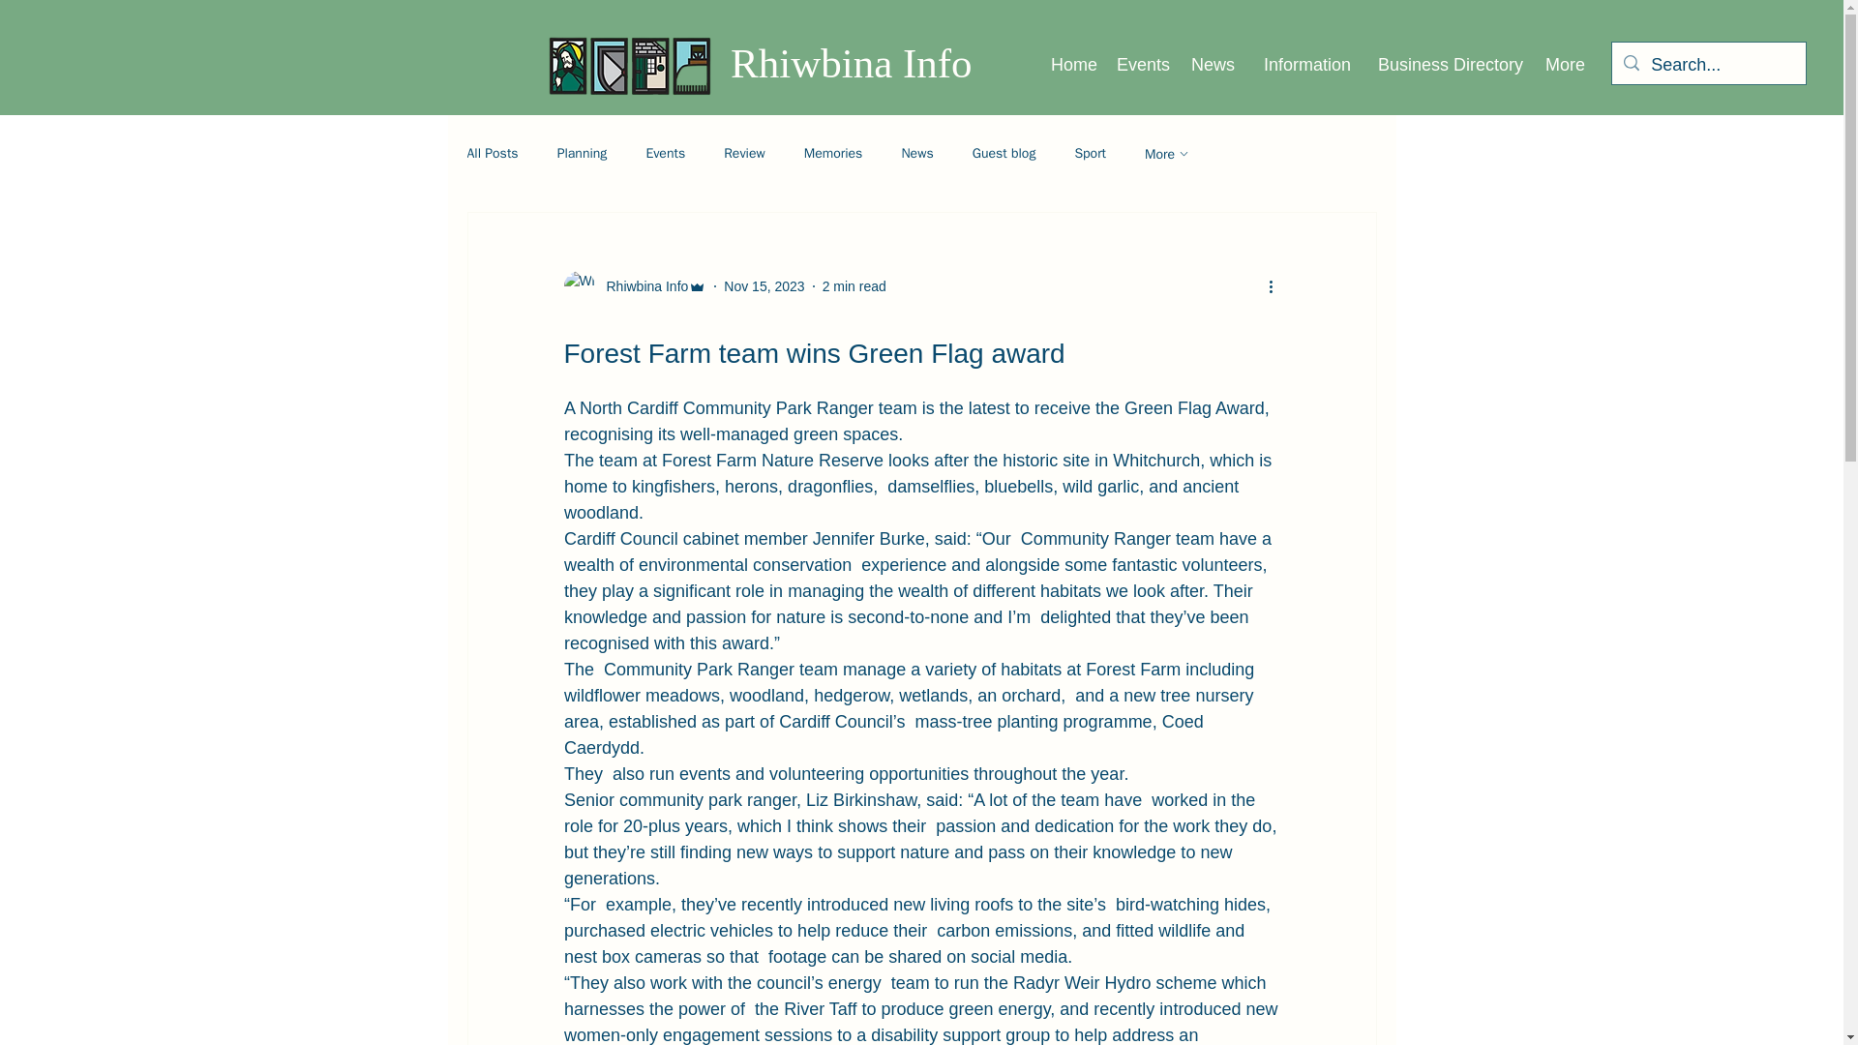  I want to click on Guest blog, so click(1004, 154).